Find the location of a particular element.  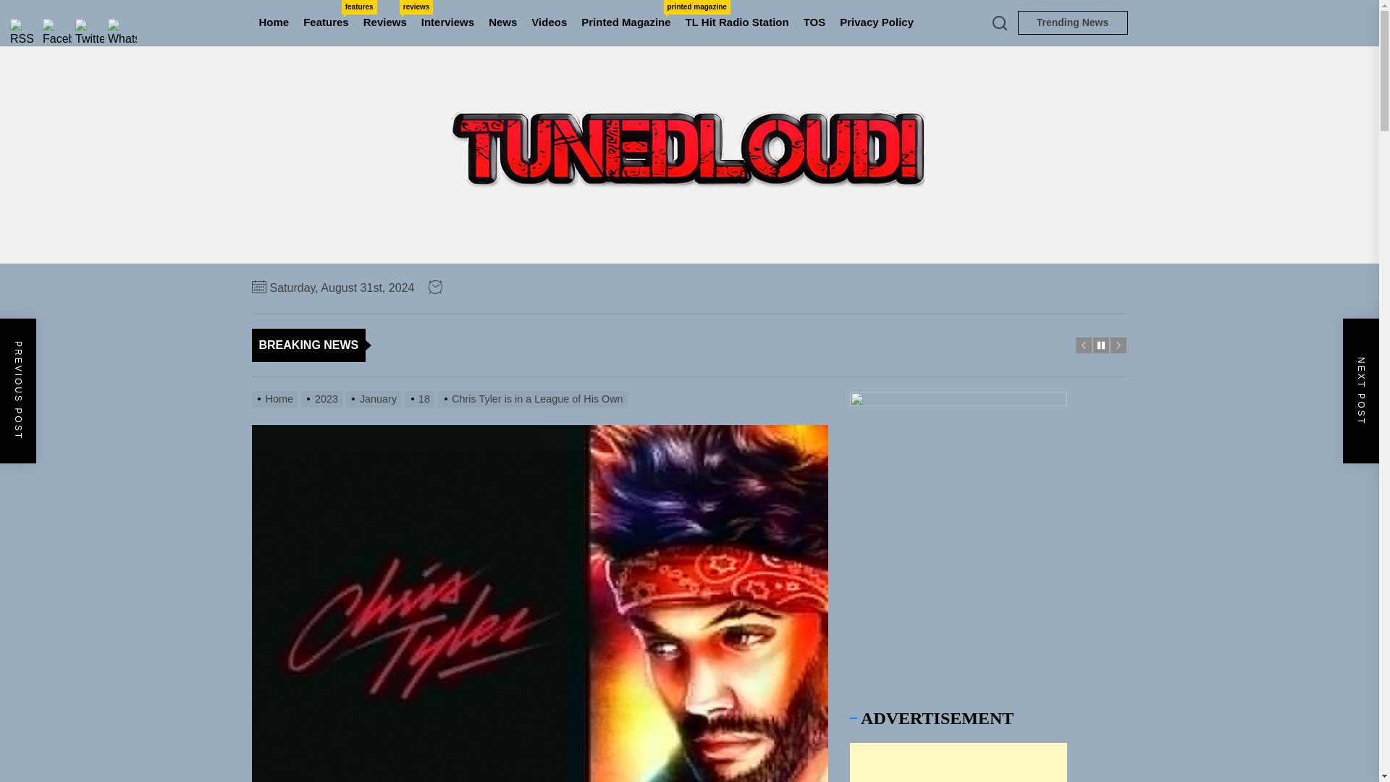

TL Hit Radio Station is located at coordinates (737, 22).